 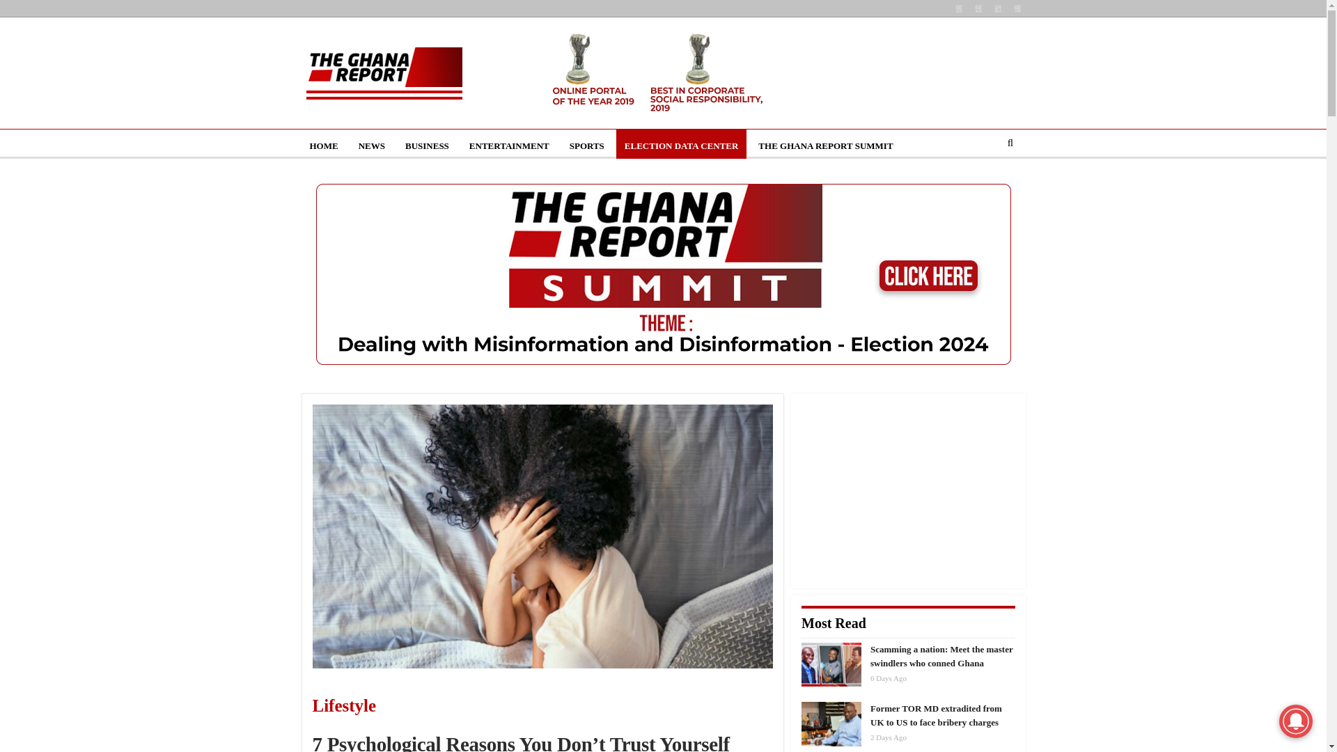 What do you see at coordinates (586, 146) in the screenshot?
I see `SPORTS` at bounding box center [586, 146].